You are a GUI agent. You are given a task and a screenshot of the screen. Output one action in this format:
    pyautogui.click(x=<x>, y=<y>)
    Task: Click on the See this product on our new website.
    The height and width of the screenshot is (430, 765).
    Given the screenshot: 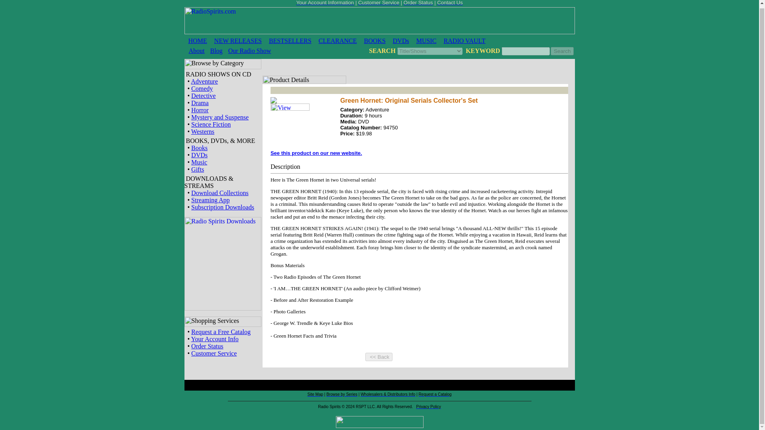 What is the action you would take?
    pyautogui.click(x=316, y=152)
    